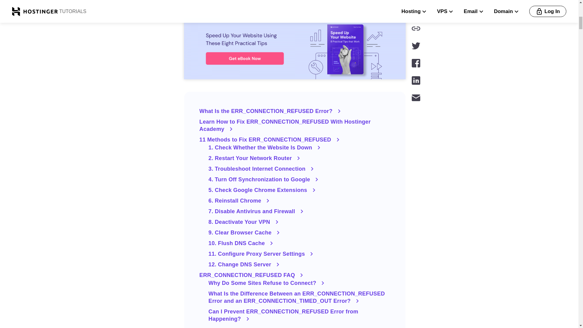 The height and width of the screenshot is (328, 583). Describe the element at coordinates (299, 254) in the screenshot. I see `11. Configure Proxy Server Settings` at that location.